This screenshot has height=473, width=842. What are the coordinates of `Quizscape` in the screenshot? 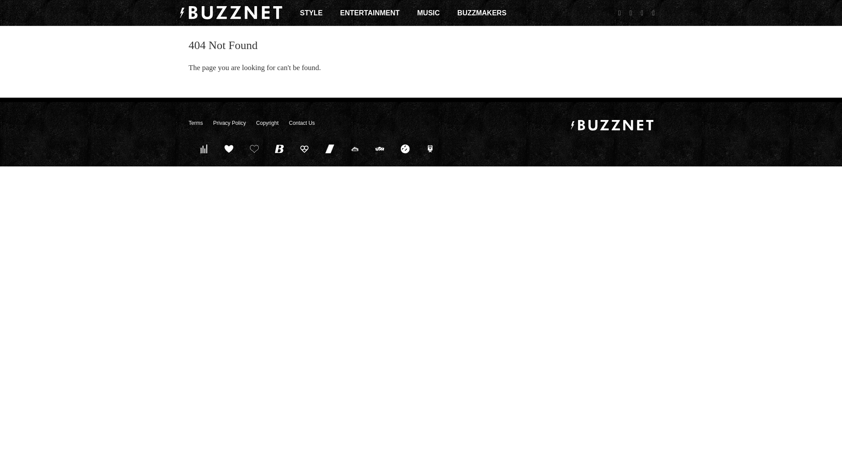 It's located at (380, 148).